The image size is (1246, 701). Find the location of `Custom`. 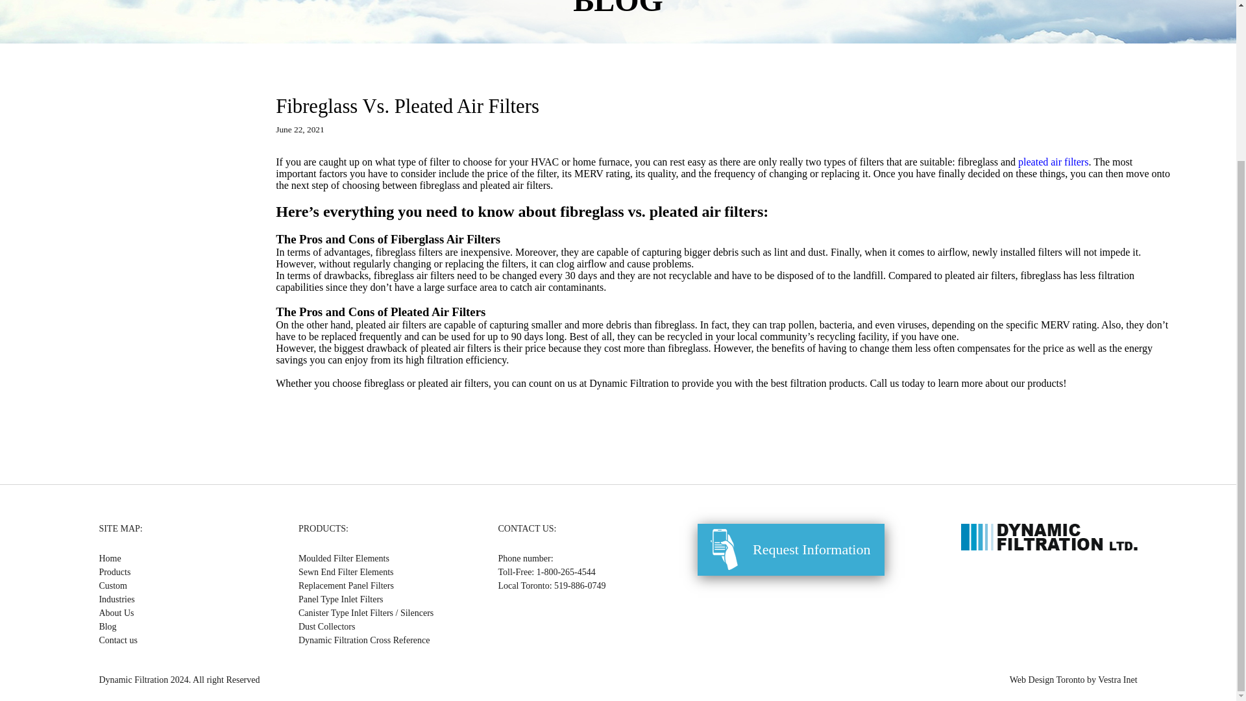

Custom is located at coordinates (112, 585).